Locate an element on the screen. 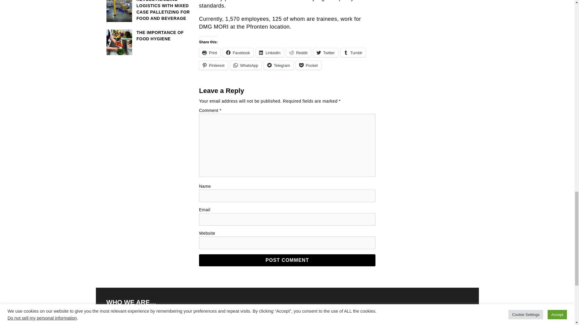 This screenshot has height=325, width=579. Click to share on Pocket is located at coordinates (308, 65).